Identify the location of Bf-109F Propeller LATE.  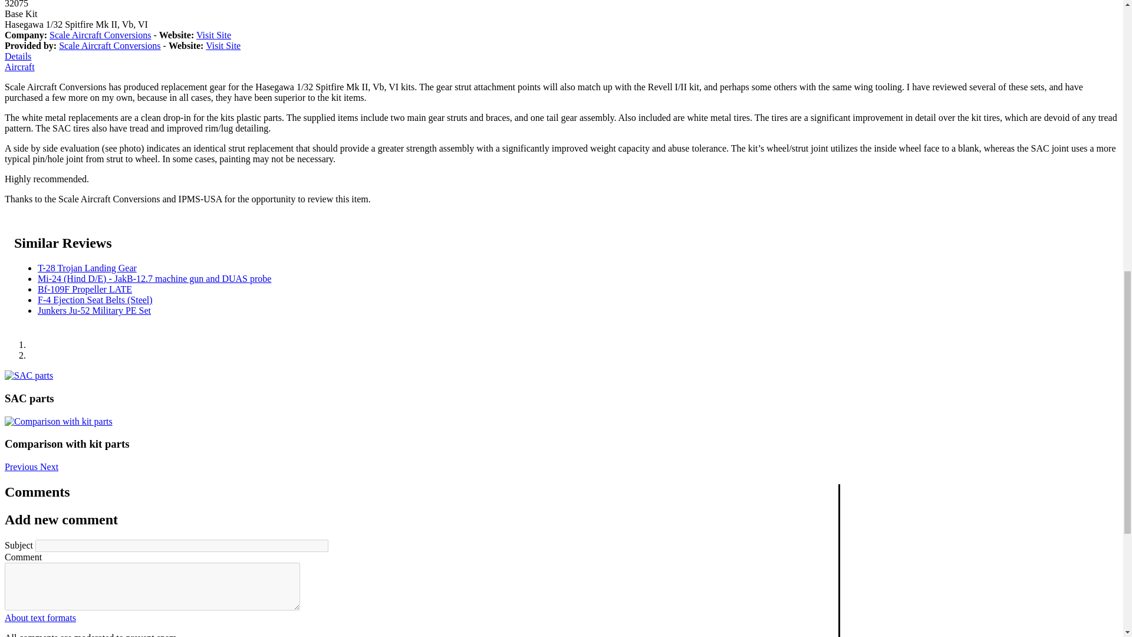
(85, 289).